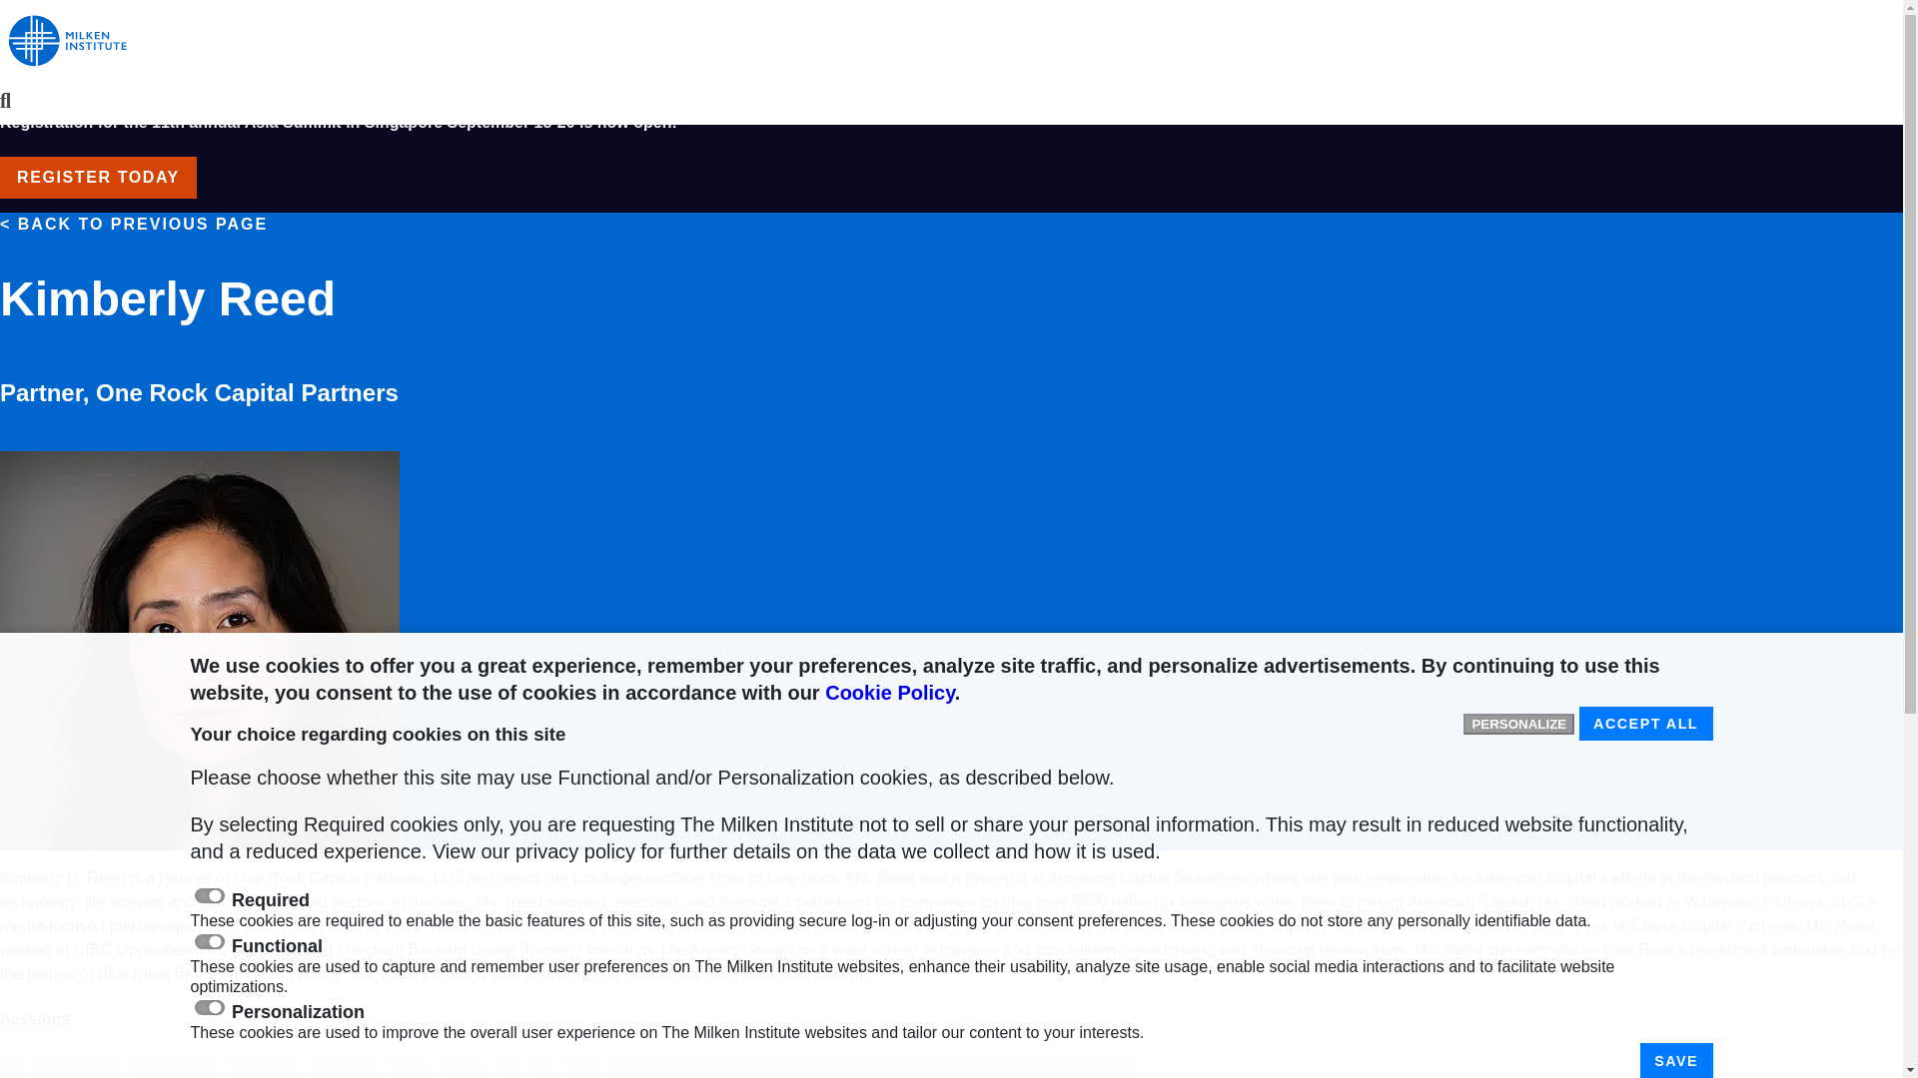 The height and width of the screenshot is (1078, 1918). I want to click on functional, so click(208, 942).